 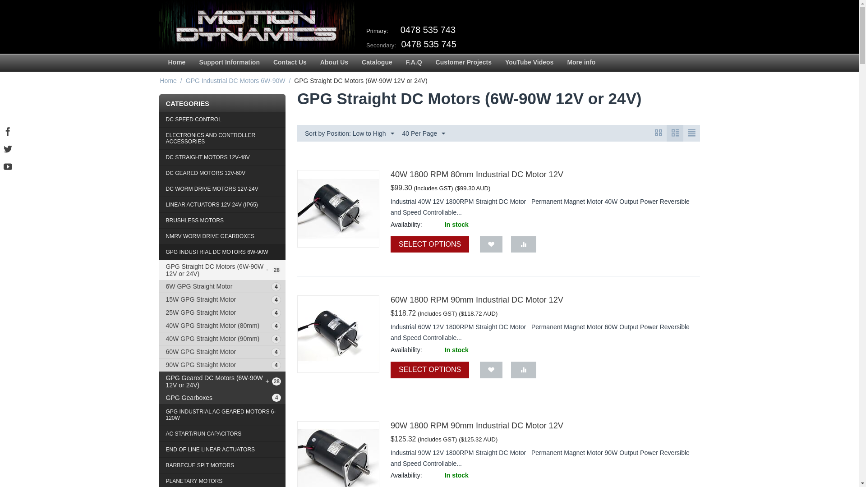 I want to click on GPG Straight DC Motors (6W-90W 12V or 24V)
28, so click(x=222, y=270).